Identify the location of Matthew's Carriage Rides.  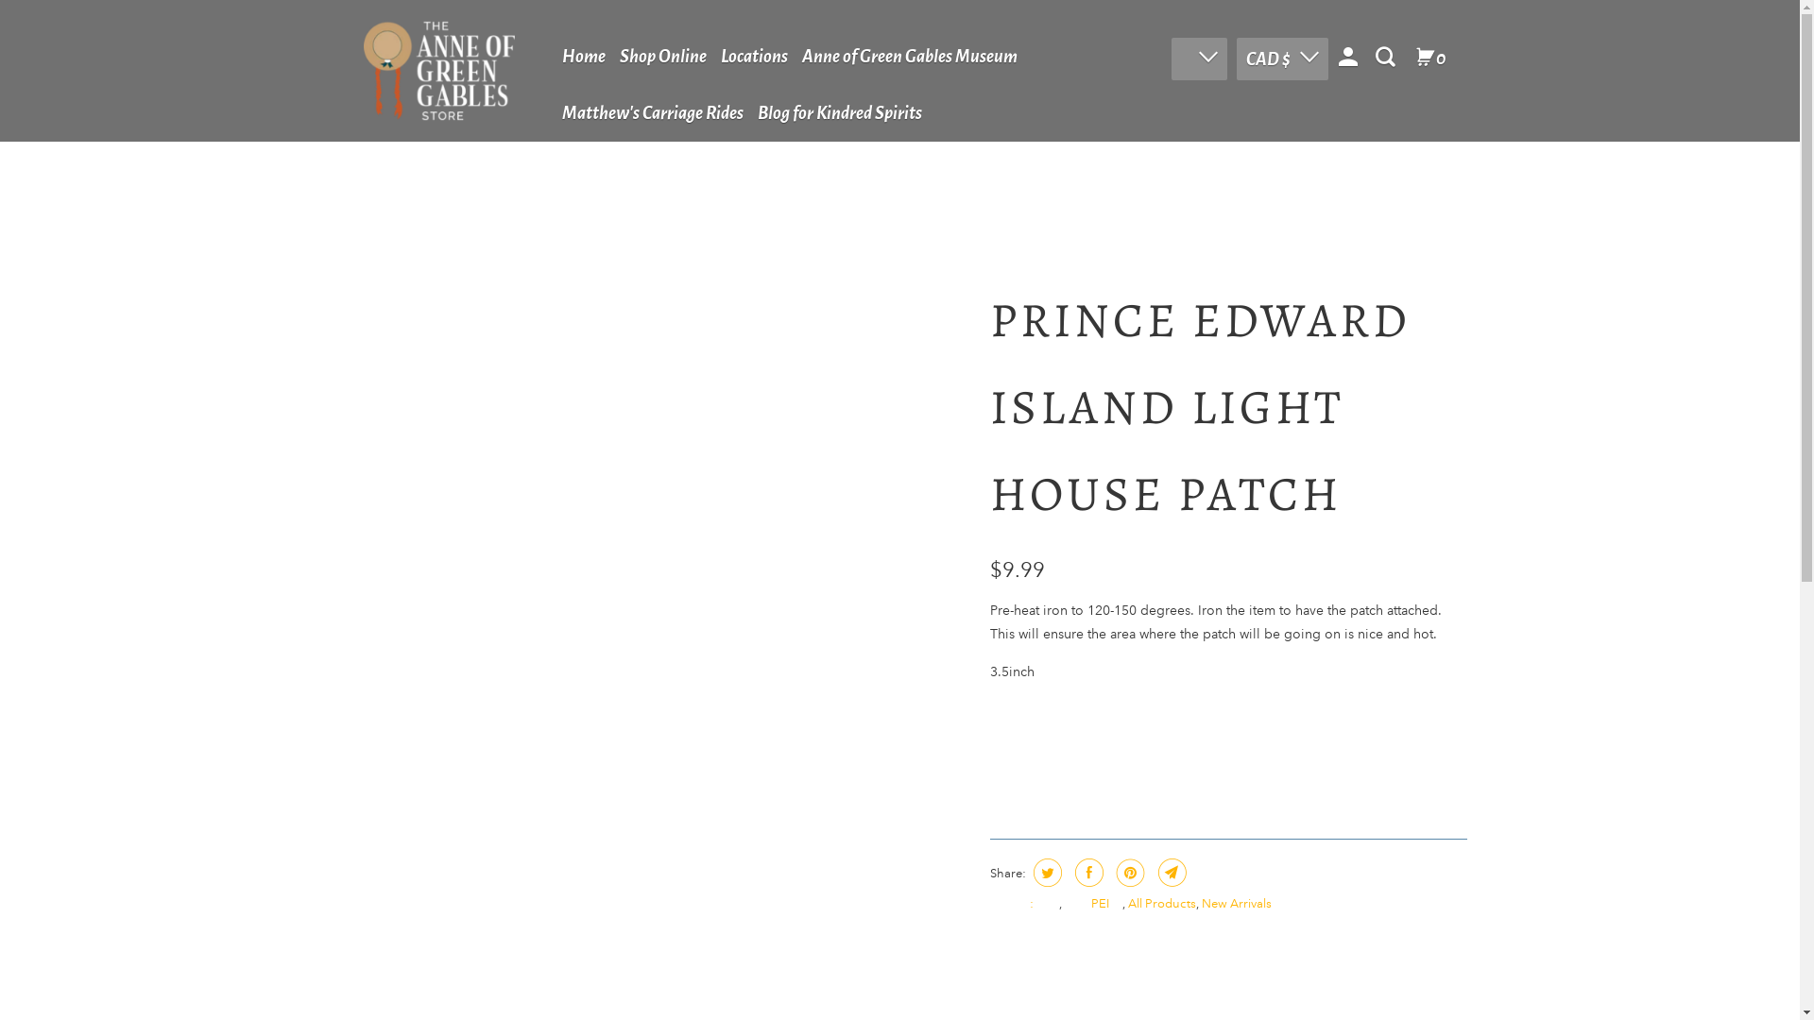
(652, 113).